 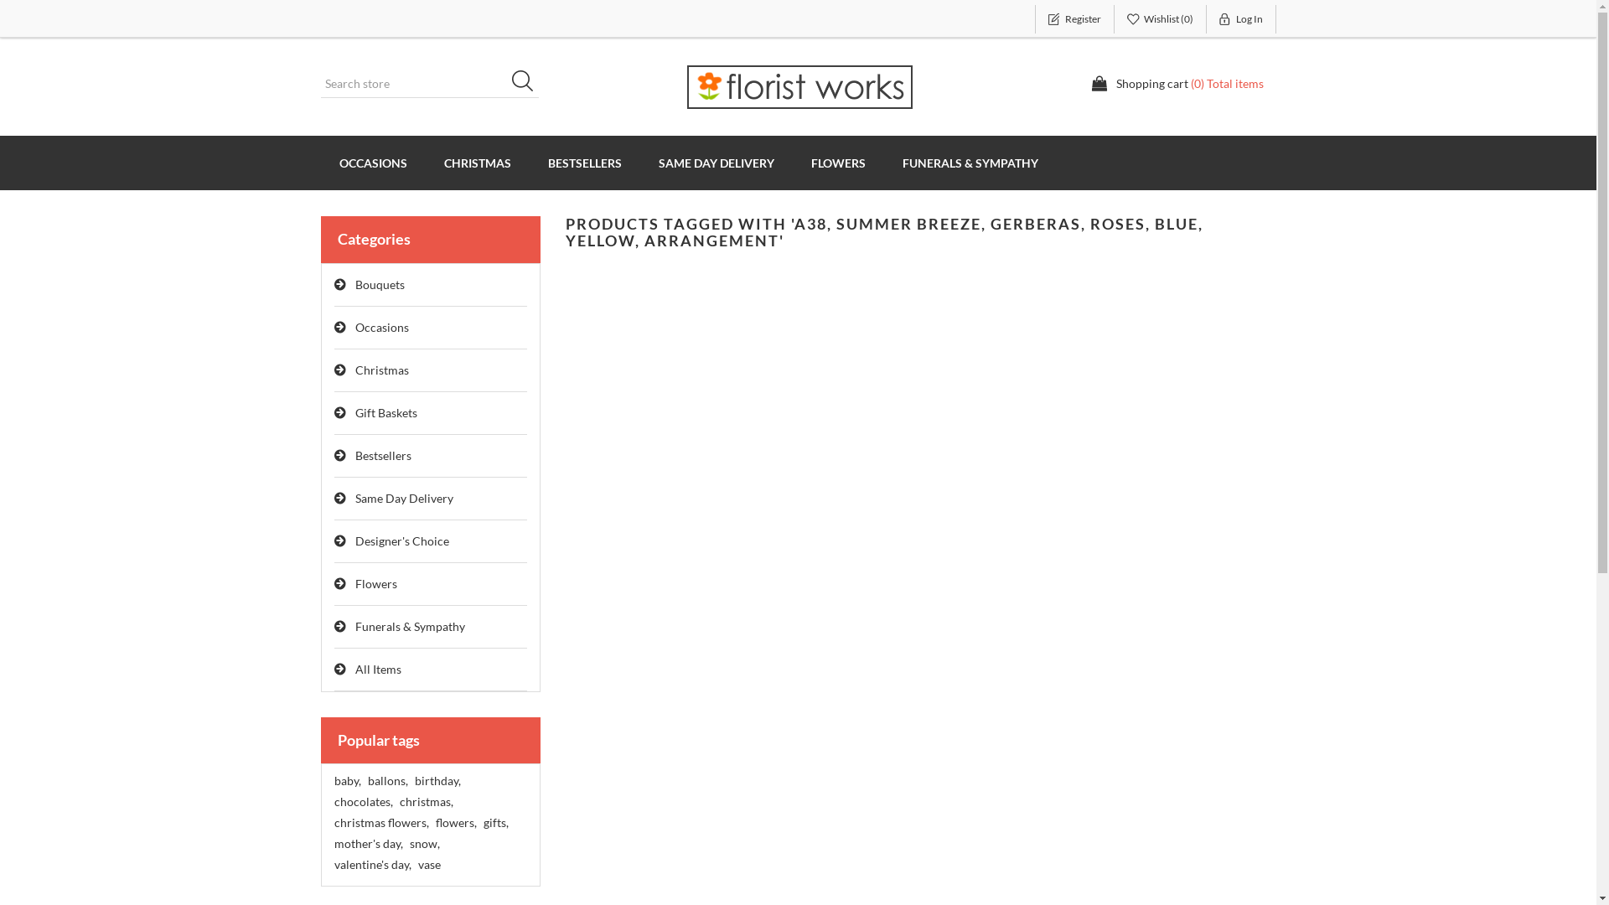 I want to click on birthday,, so click(x=437, y=781).